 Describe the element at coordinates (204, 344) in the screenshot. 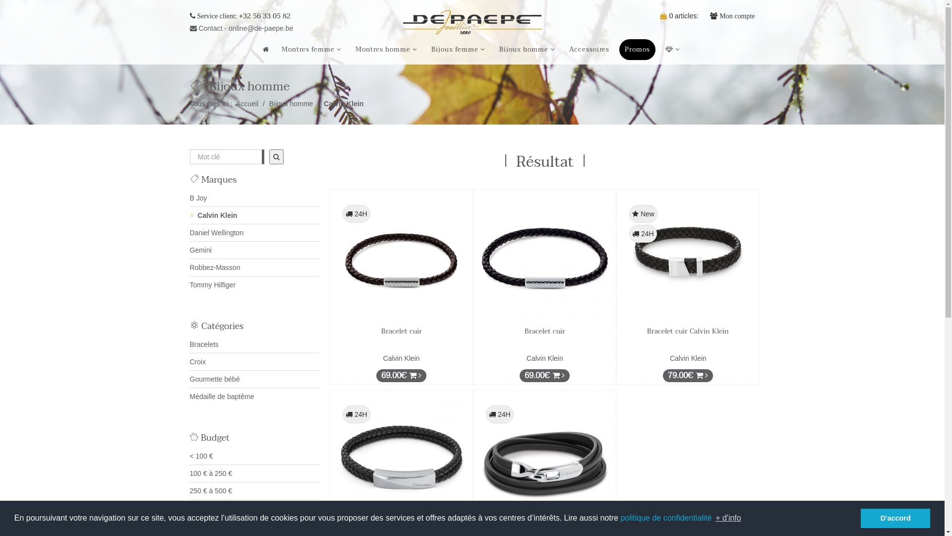

I see `Bracelets` at that location.